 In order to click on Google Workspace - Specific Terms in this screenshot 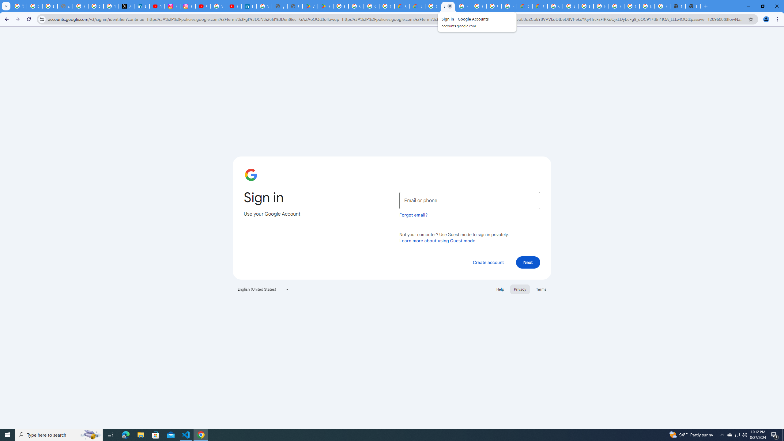, I will do `click(371, 6)`.